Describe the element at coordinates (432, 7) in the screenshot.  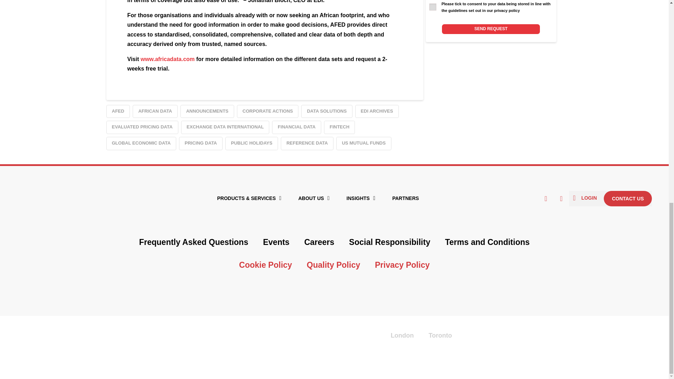
I see `1` at that location.